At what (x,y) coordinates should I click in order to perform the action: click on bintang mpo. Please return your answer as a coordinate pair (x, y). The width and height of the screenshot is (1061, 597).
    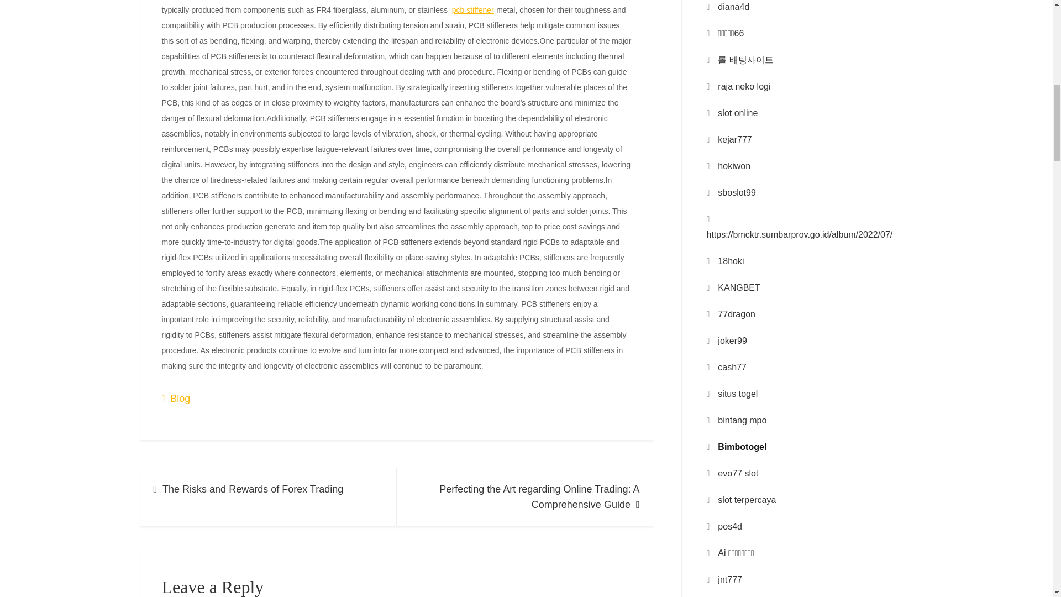
    Looking at the image, I should click on (742, 421).